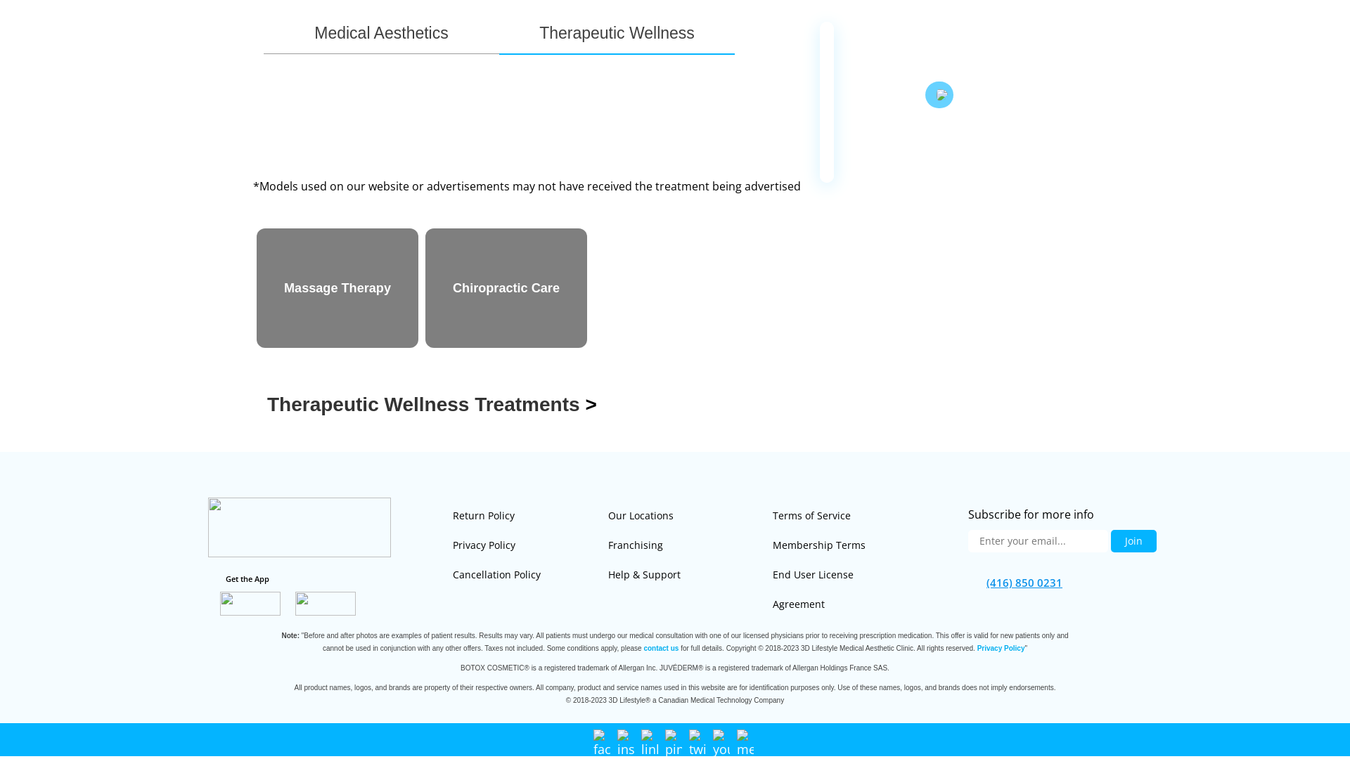  Describe the element at coordinates (1053, 58) in the screenshot. I see `Sign In` at that location.